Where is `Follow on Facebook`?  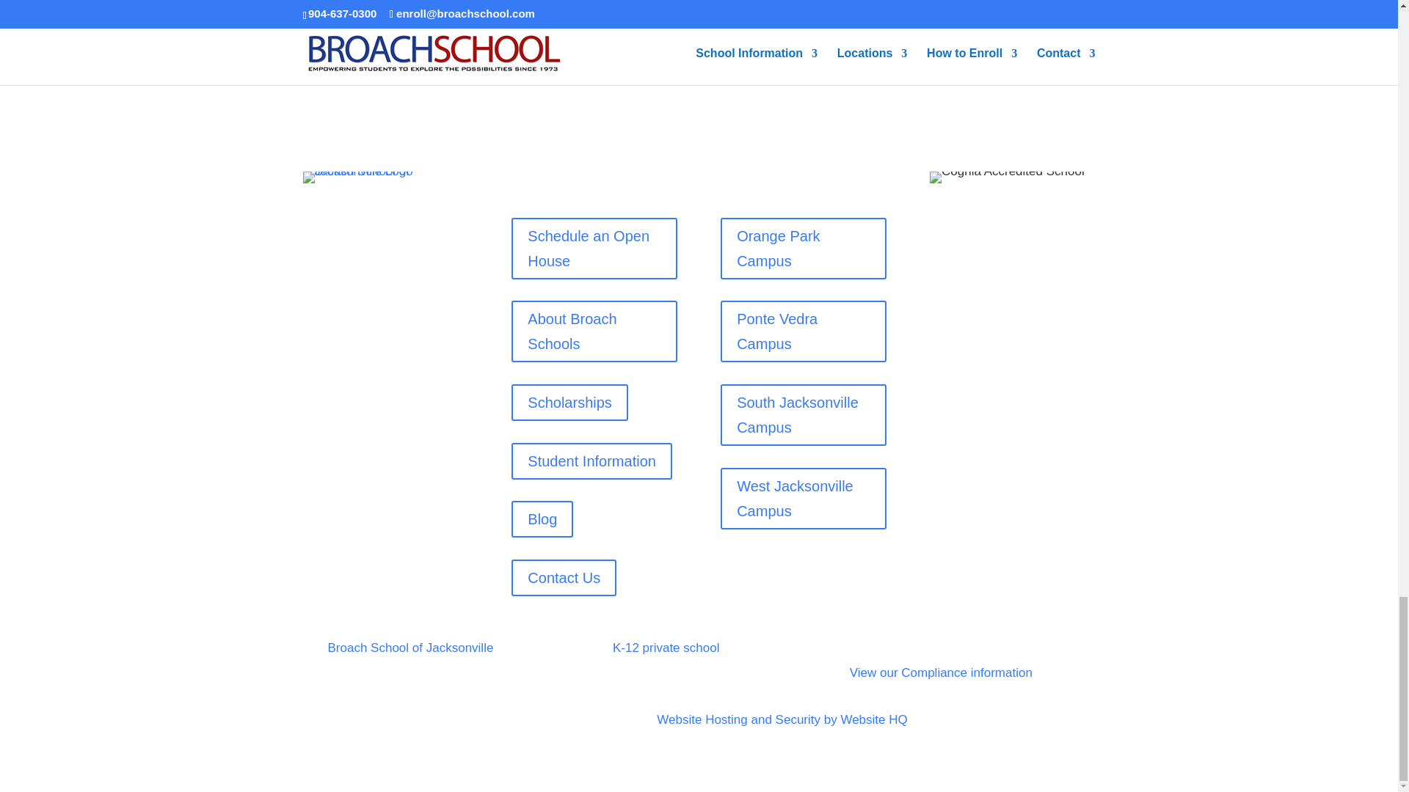
Follow on Facebook is located at coordinates (314, 216).